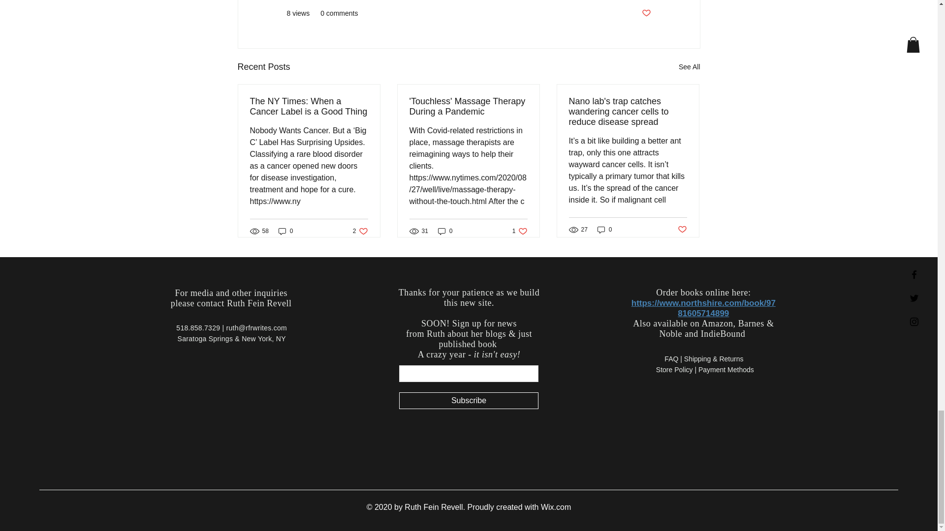  What do you see at coordinates (469, 400) in the screenshot?
I see `Subscribe` at bounding box center [469, 400].